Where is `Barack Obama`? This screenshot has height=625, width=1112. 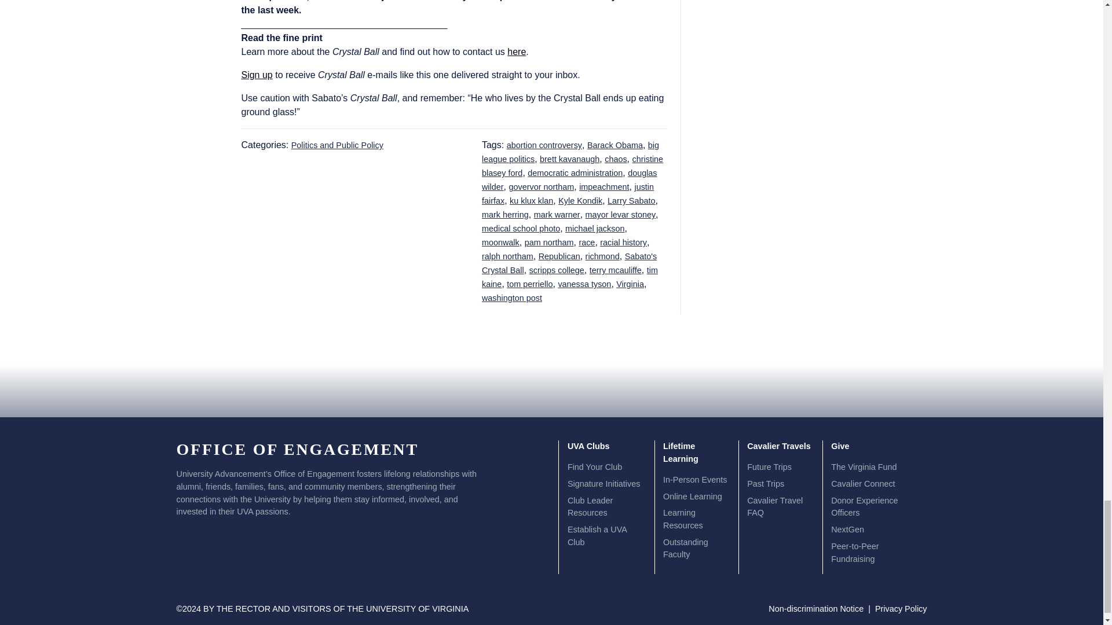
Barack Obama is located at coordinates (614, 145).